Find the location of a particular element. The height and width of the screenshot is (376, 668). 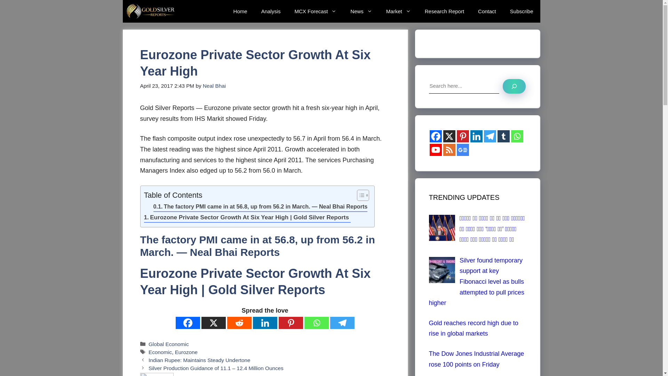

Analysis is located at coordinates (271, 11).